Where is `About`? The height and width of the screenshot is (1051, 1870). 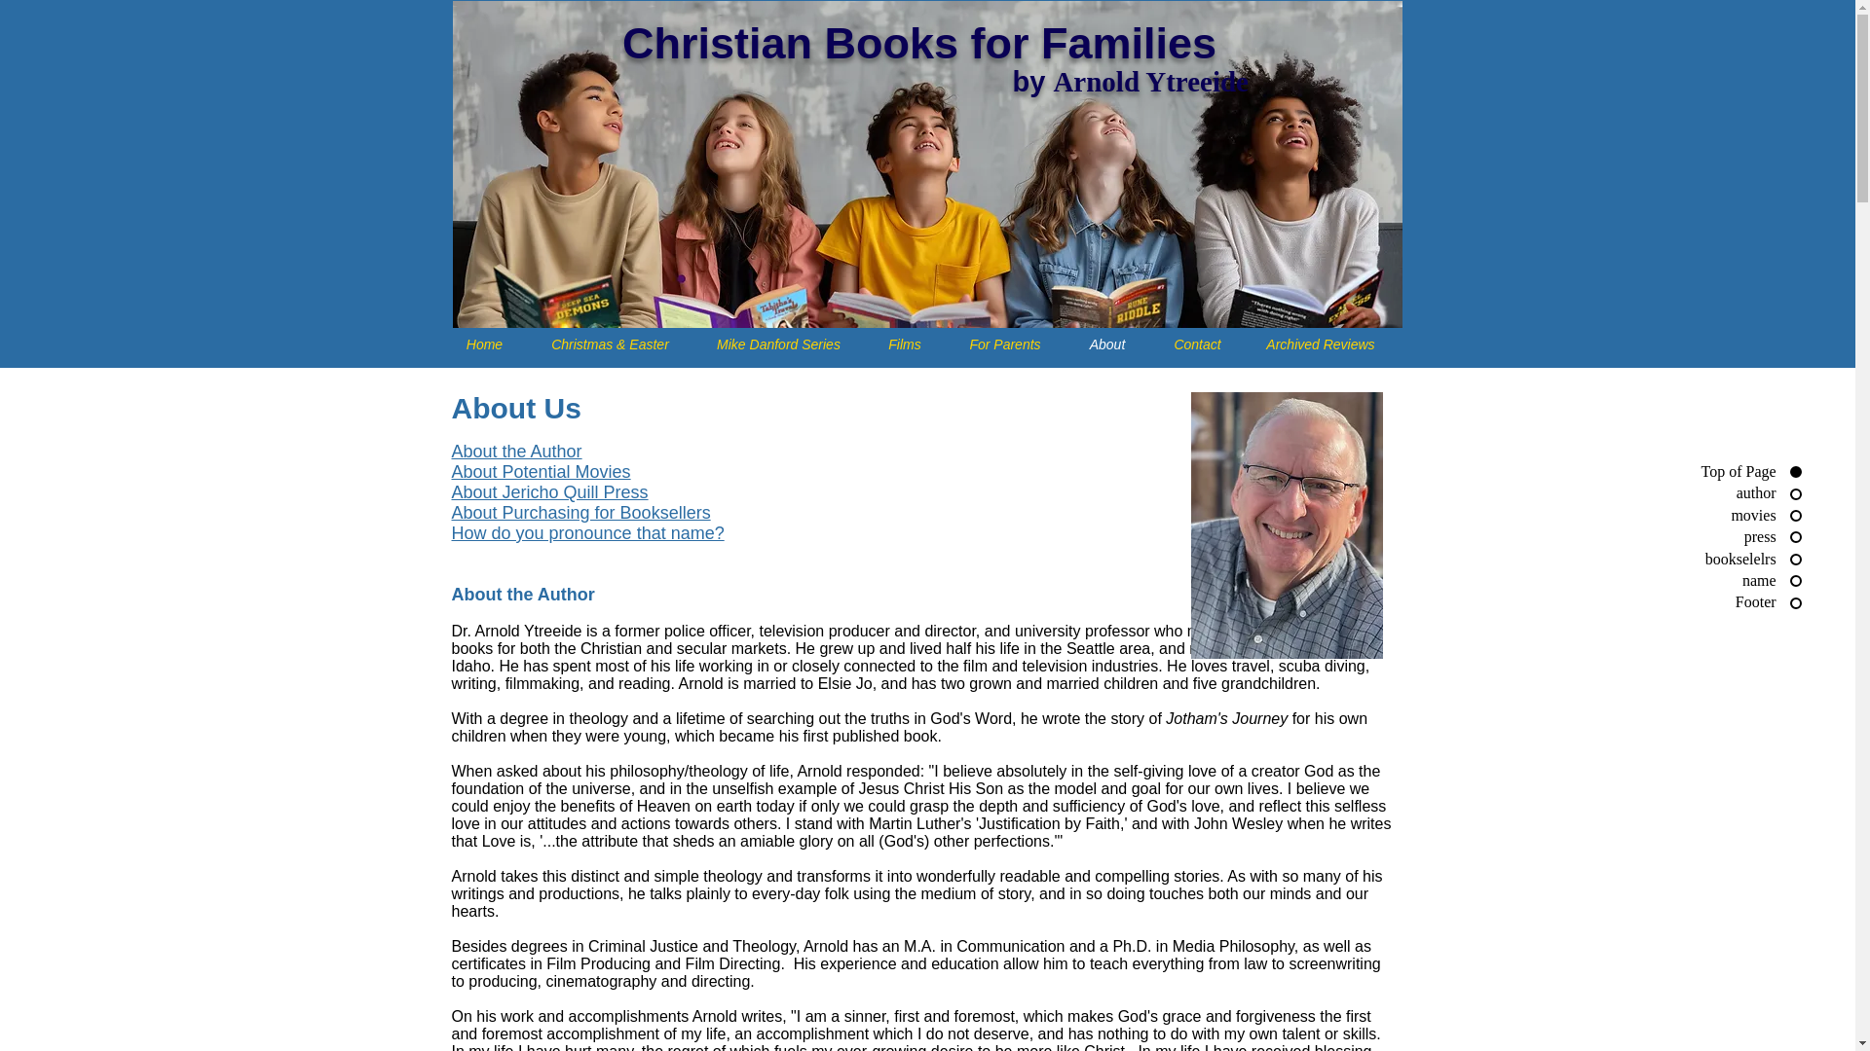
About is located at coordinates (1107, 344).